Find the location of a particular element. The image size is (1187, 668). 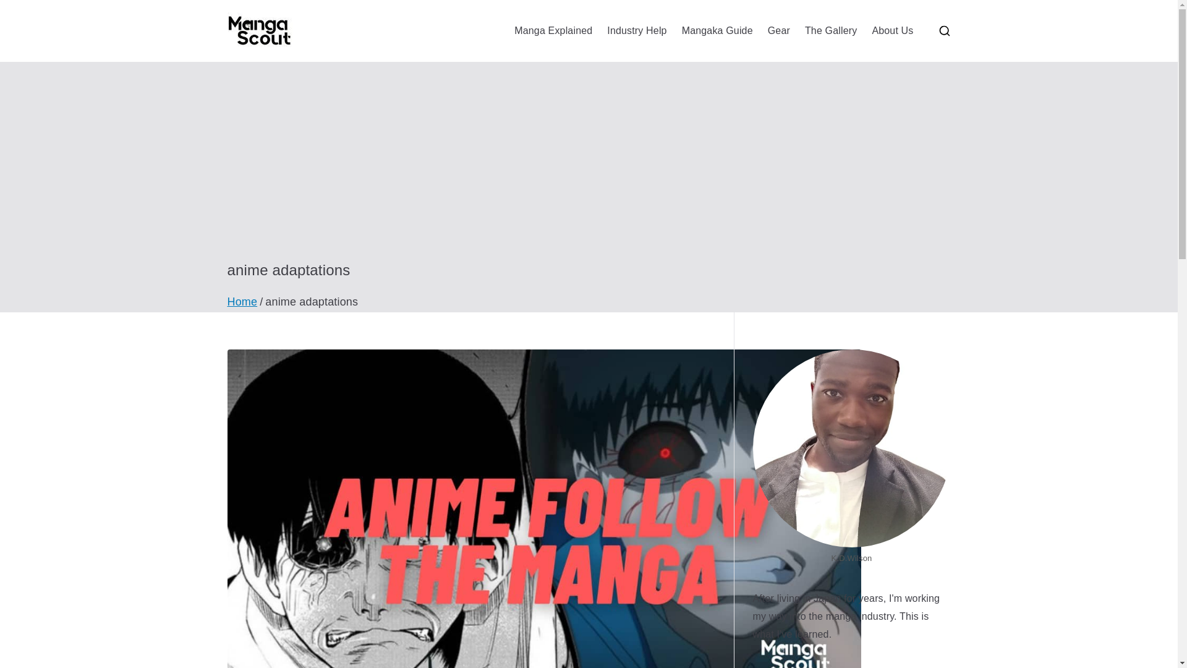

Mangaka Guide is located at coordinates (717, 31).